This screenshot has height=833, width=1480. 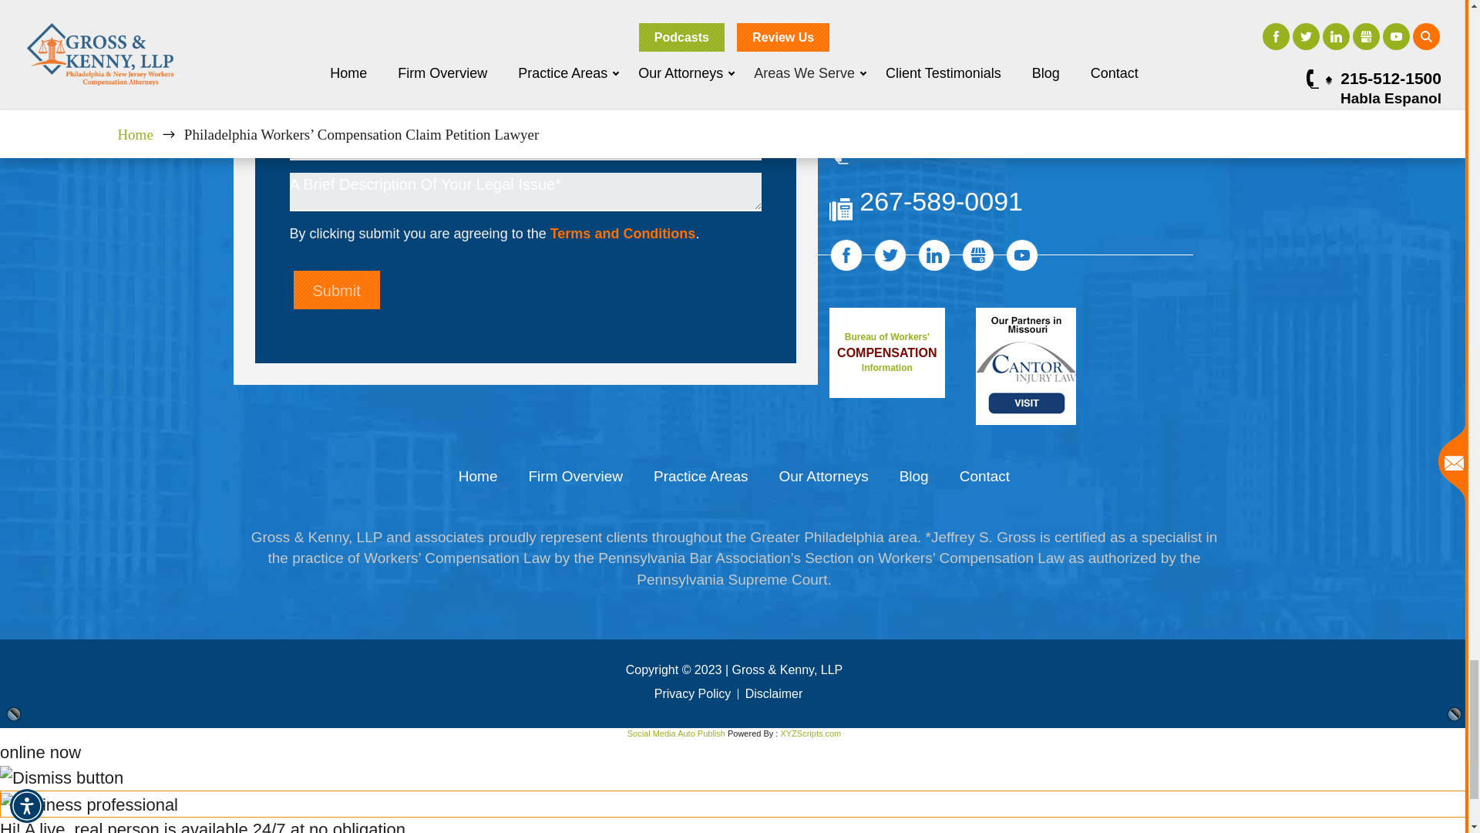 I want to click on Terms and Conditions, so click(x=623, y=233).